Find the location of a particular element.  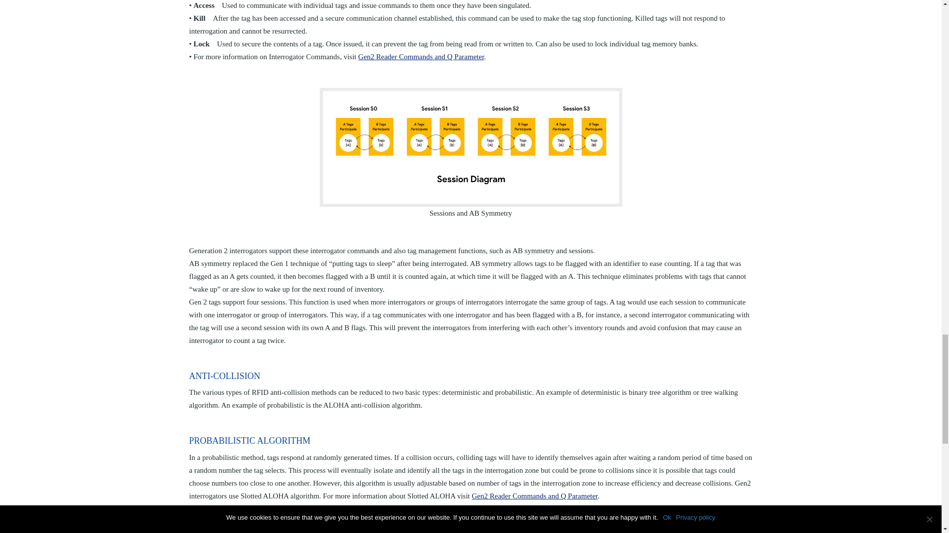

TAG POPULATION MANAGEMENT is located at coordinates (471, 147).